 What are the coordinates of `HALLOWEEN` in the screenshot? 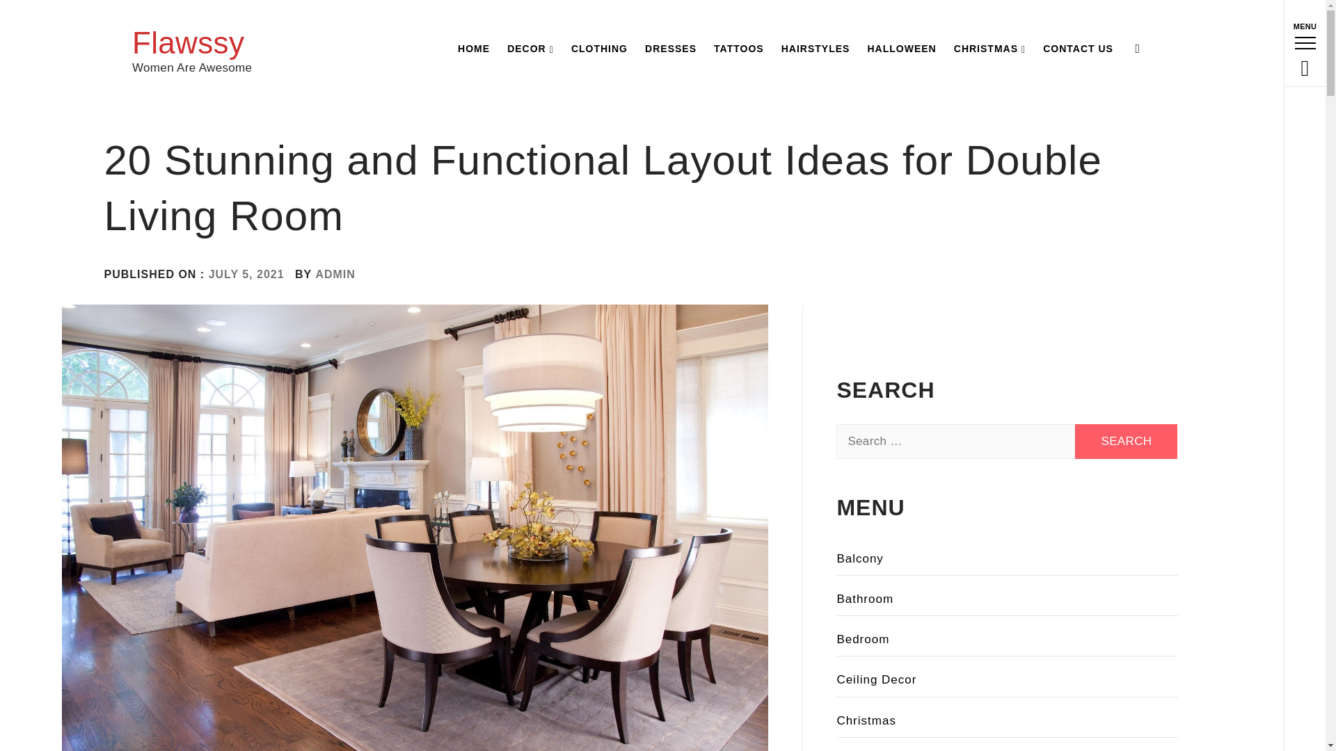 It's located at (902, 49).